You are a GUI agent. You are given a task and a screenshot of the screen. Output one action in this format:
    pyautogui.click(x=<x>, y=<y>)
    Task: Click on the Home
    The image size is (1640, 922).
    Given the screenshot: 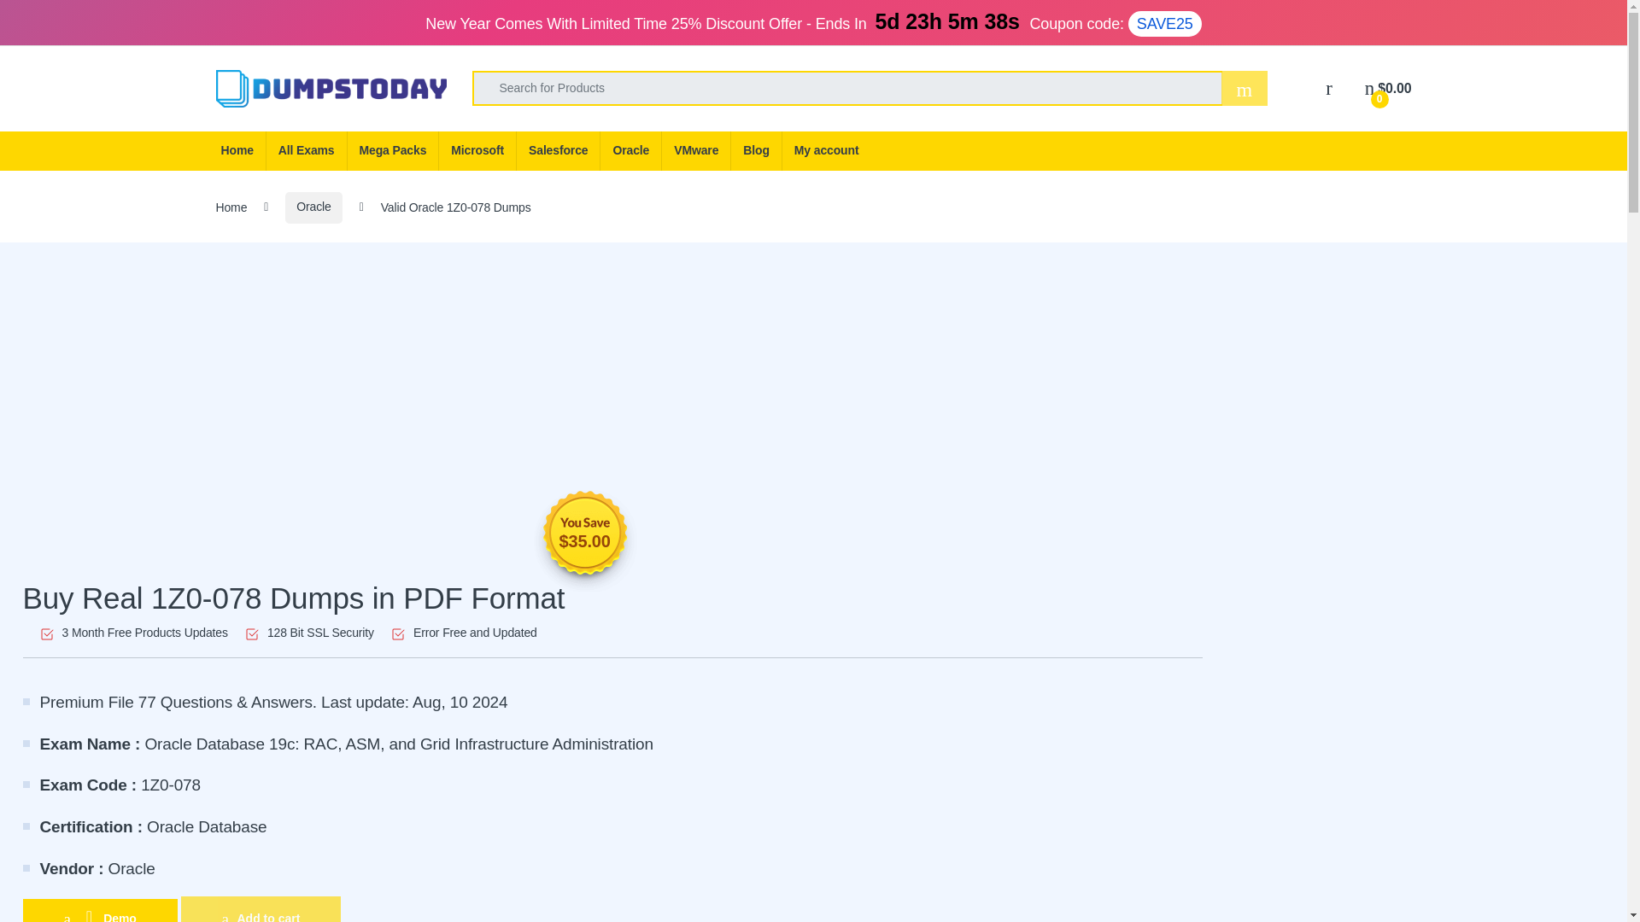 What is the action you would take?
    pyautogui.click(x=236, y=150)
    